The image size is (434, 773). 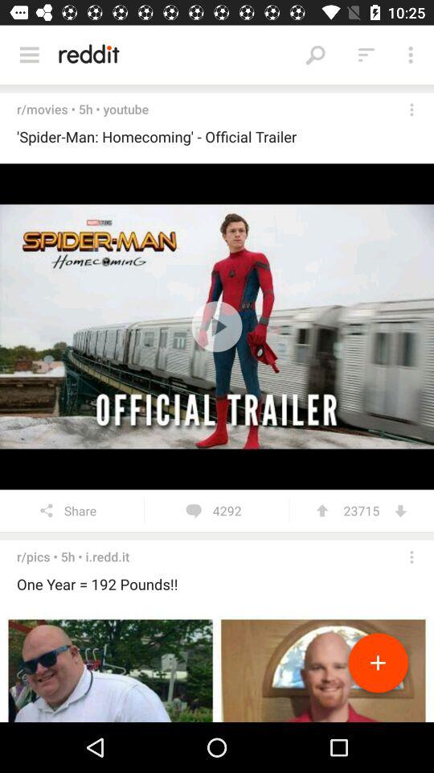 I want to click on add to playlist, so click(x=378, y=666).